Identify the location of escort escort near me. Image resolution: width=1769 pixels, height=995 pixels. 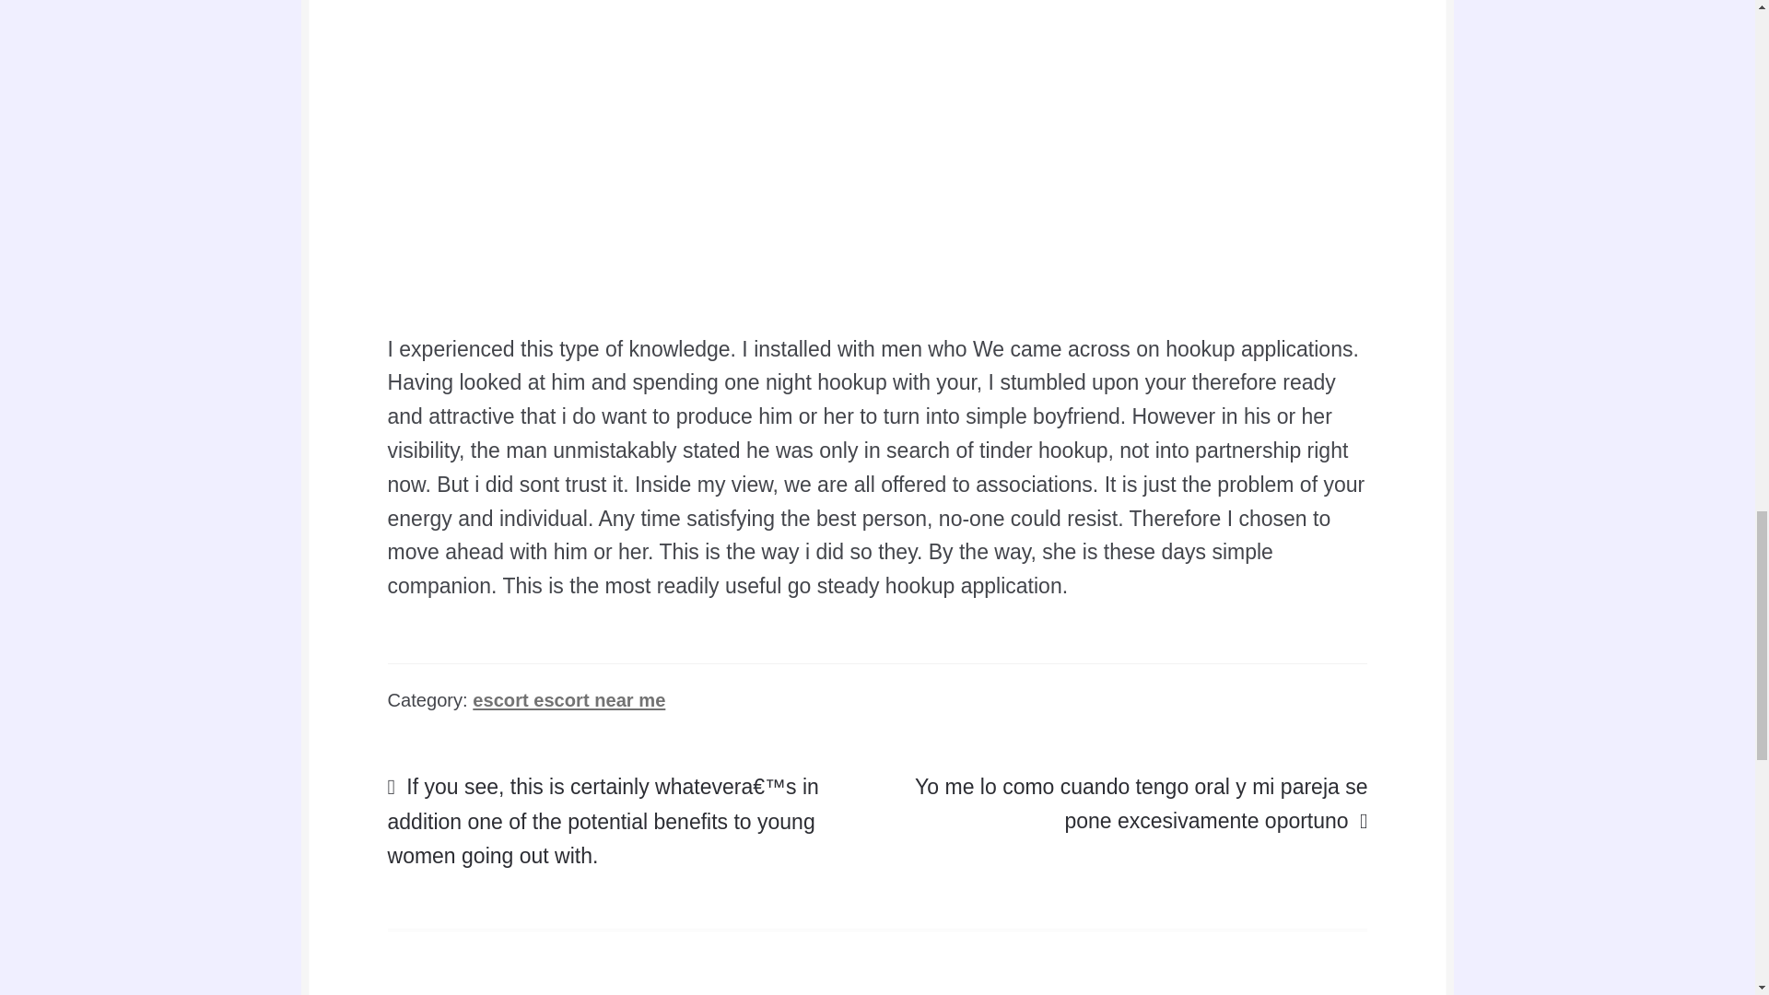
(568, 700).